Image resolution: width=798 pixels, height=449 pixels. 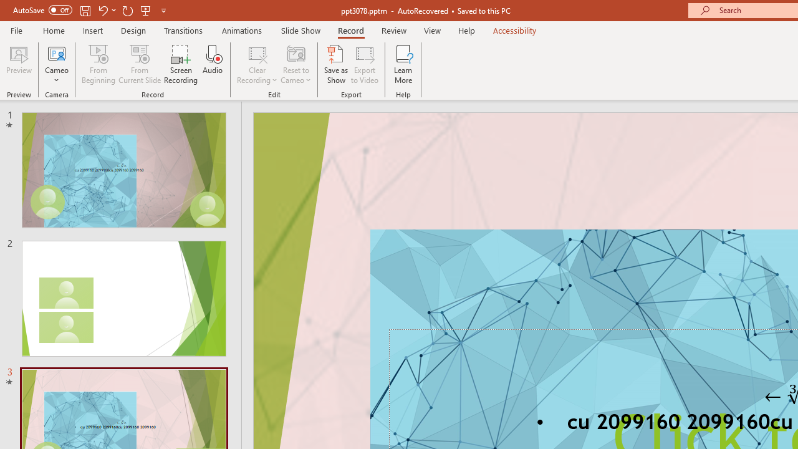 What do you see at coordinates (350, 30) in the screenshot?
I see `Record` at bounding box center [350, 30].